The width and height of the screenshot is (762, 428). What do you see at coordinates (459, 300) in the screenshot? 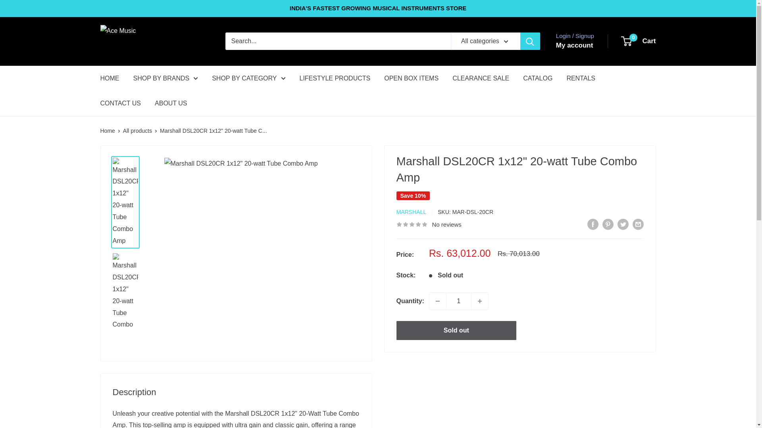
I see `1` at bounding box center [459, 300].